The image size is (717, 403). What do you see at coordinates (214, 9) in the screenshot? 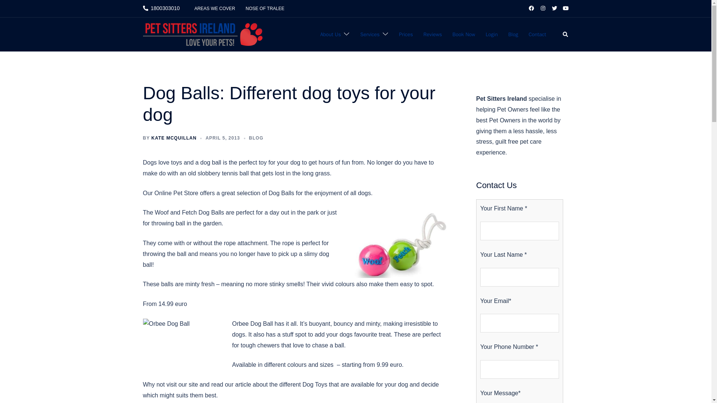
I see `AREAS WE COVER` at bounding box center [214, 9].